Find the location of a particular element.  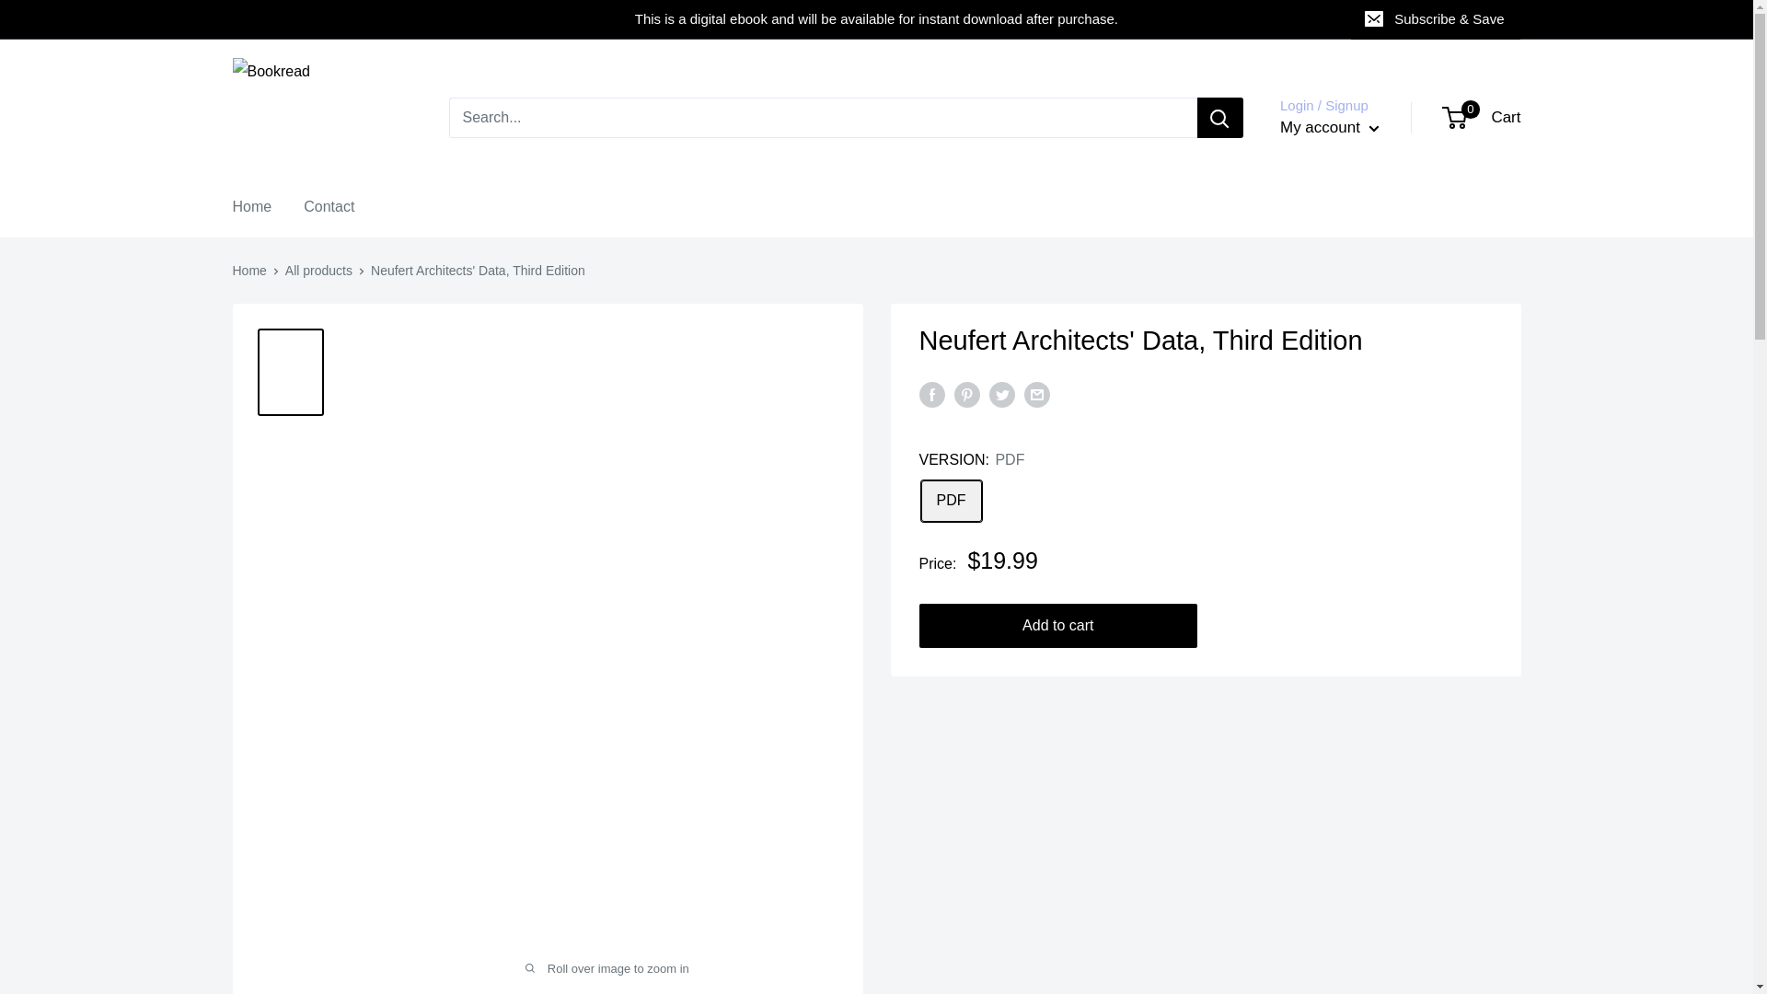

My account is located at coordinates (1329, 128).